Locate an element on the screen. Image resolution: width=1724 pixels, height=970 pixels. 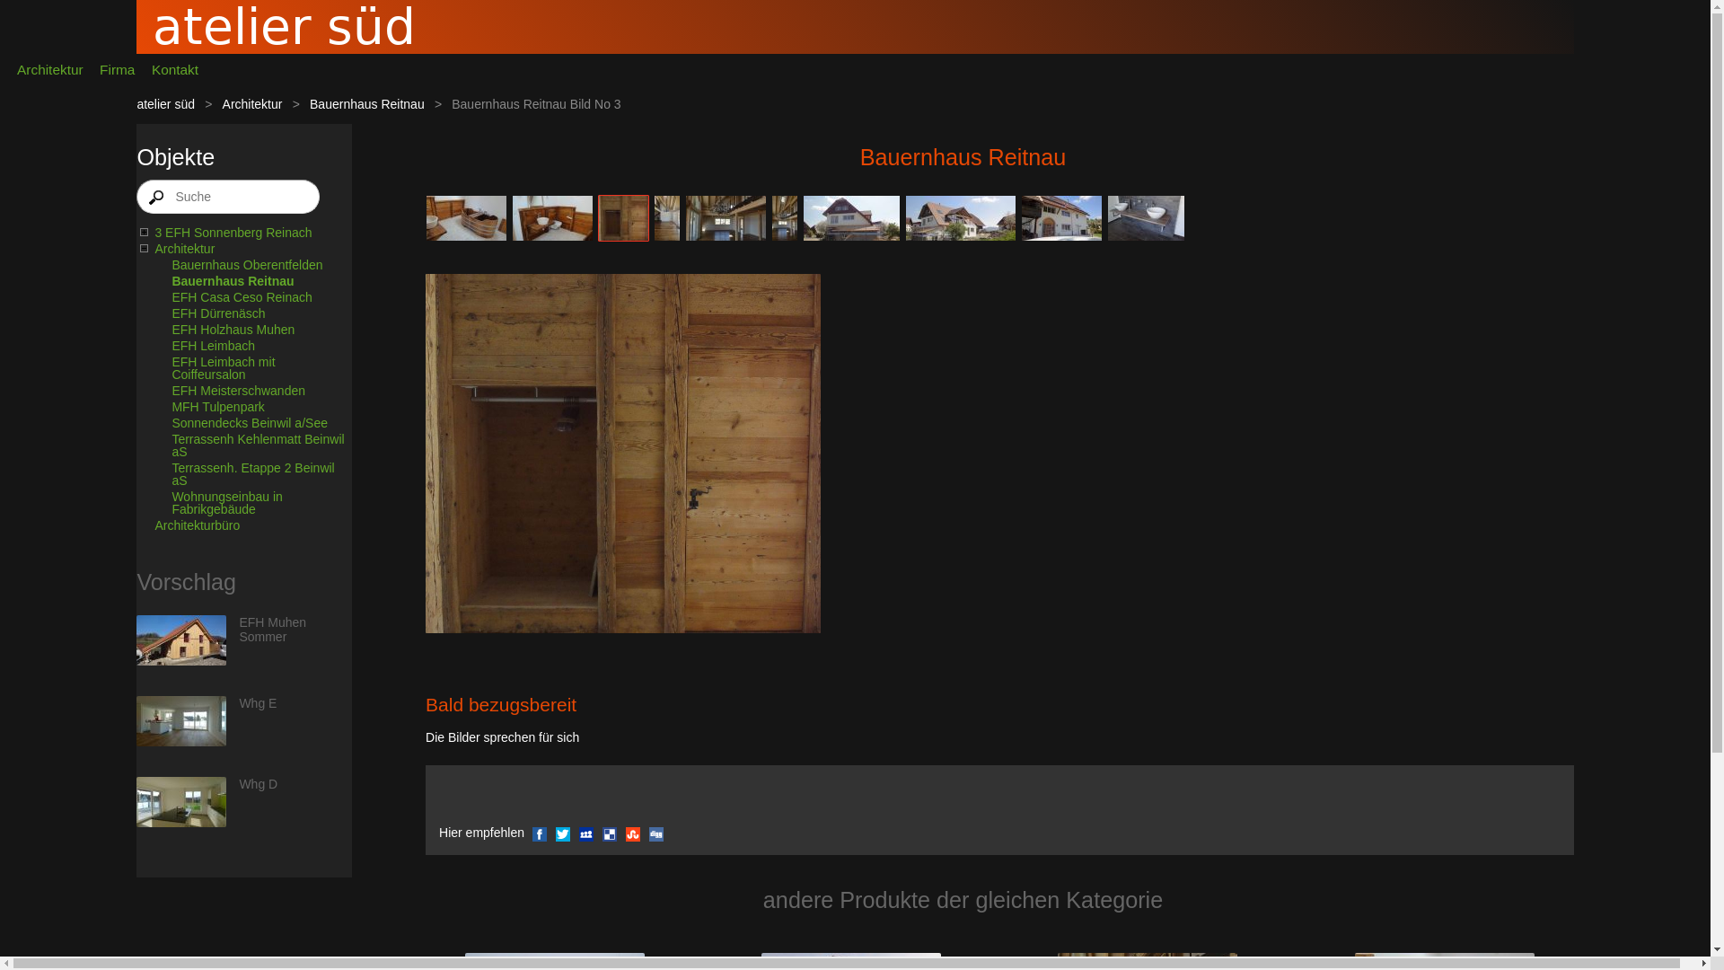
Firma is located at coordinates (118, 70).